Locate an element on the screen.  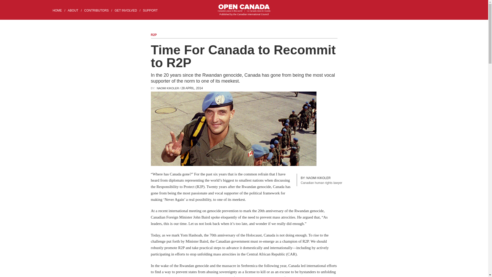
GET INVOLVED is located at coordinates (128, 10).